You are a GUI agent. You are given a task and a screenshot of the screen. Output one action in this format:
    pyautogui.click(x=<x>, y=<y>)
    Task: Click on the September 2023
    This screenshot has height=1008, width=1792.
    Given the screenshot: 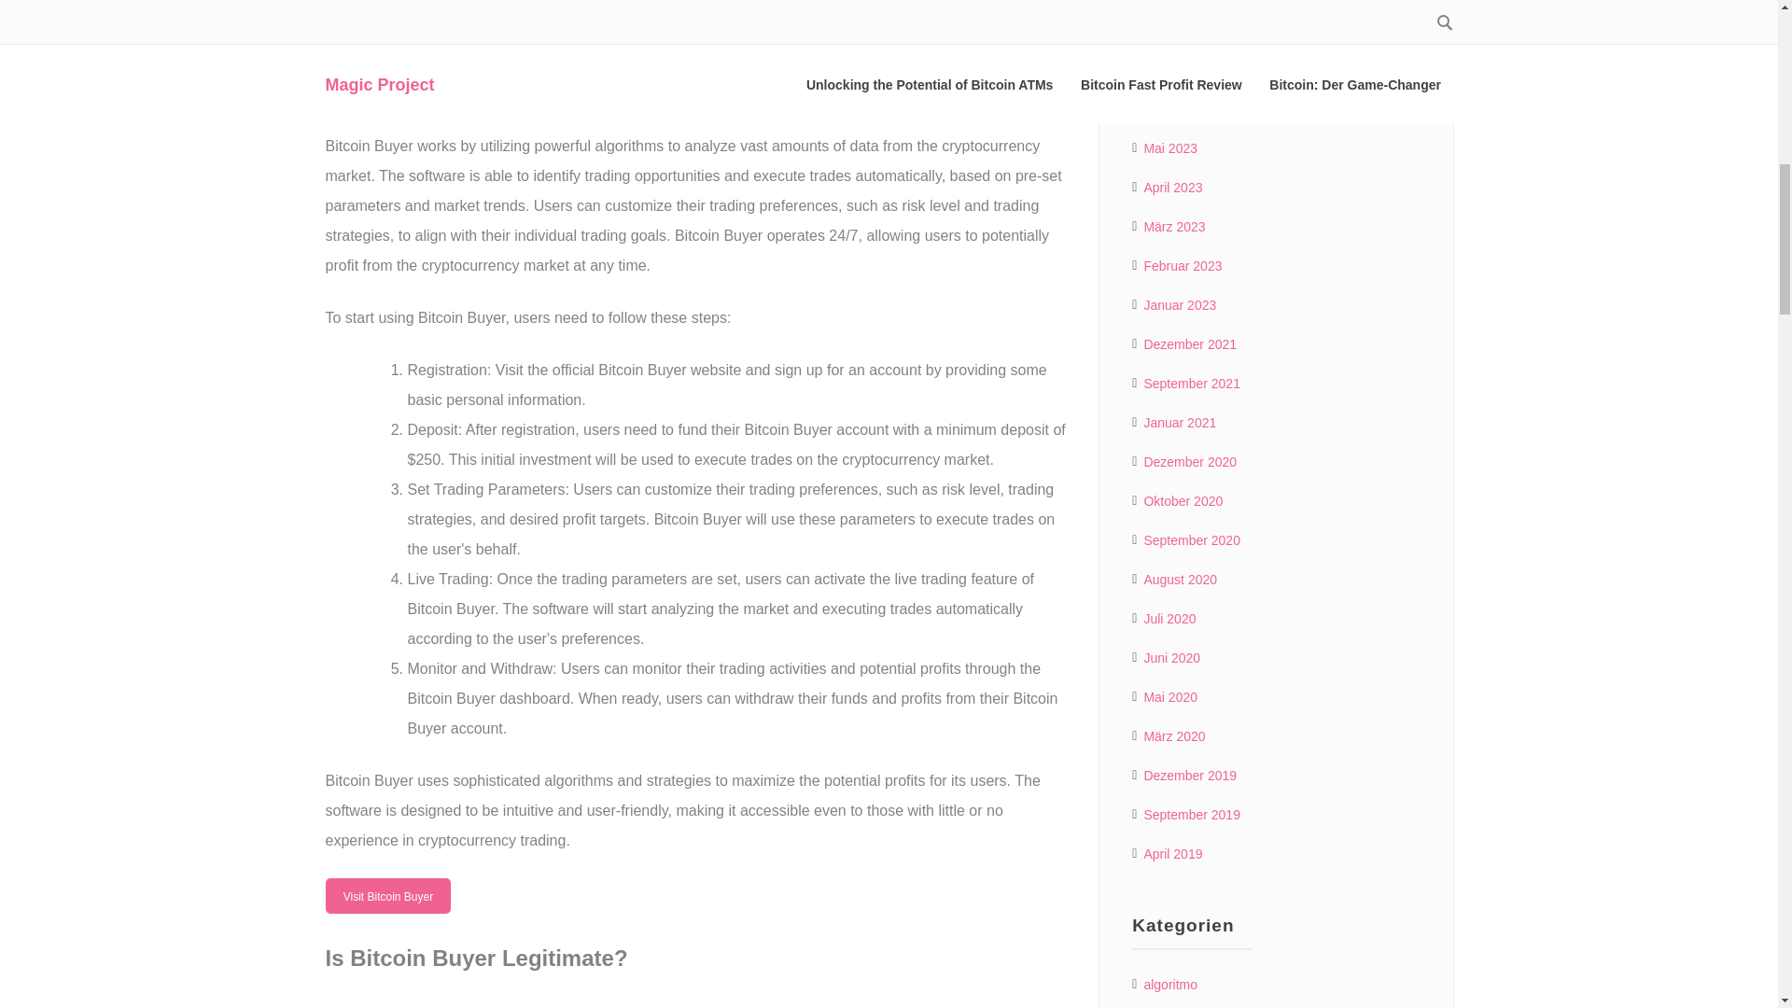 What is the action you would take?
    pyautogui.click(x=1191, y=2)
    